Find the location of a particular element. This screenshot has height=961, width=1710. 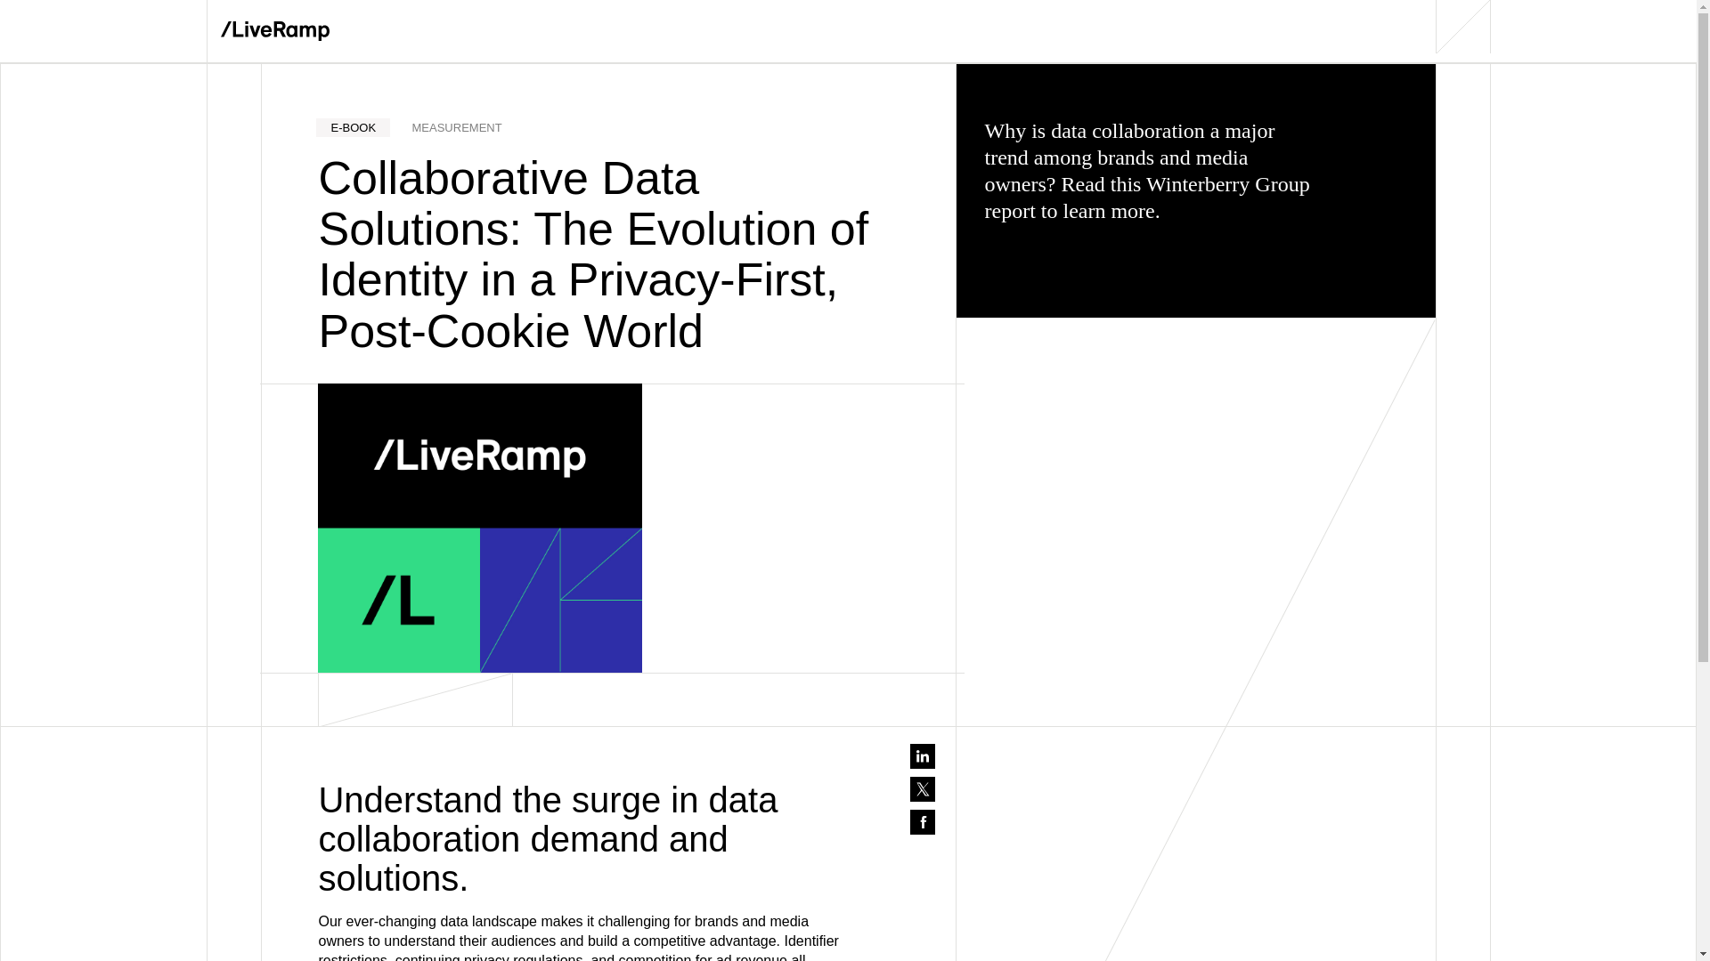

Share on facebook is located at coordinates (923, 822).